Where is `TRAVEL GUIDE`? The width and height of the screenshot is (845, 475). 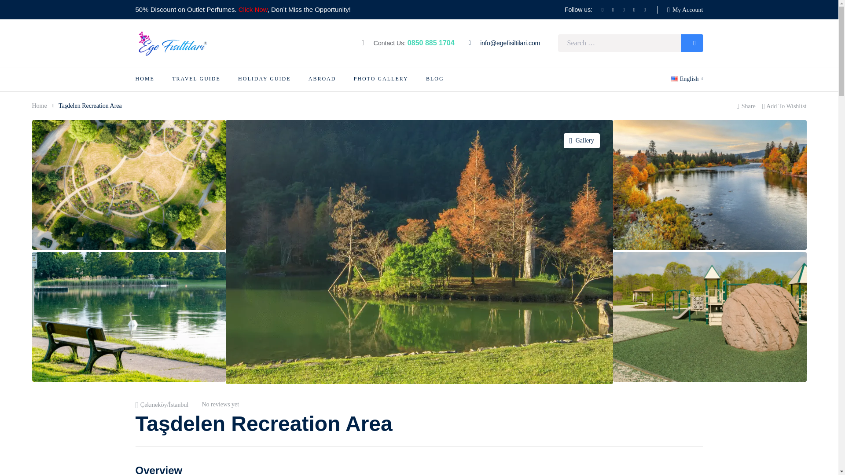 TRAVEL GUIDE is located at coordinates (196, 79).